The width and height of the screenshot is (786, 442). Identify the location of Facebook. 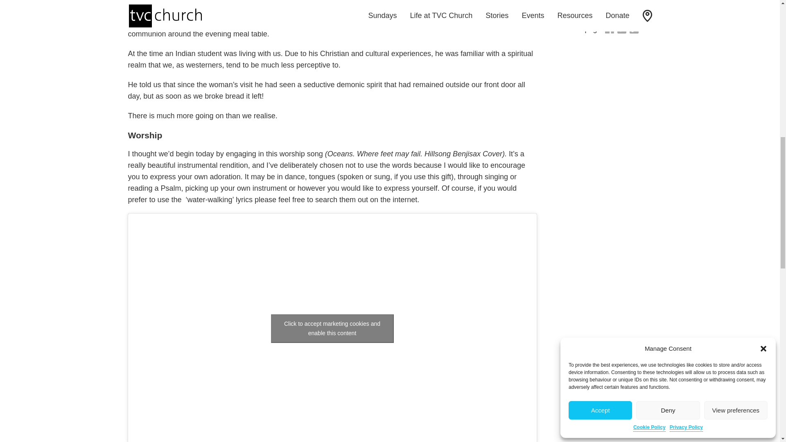
(609, 29).